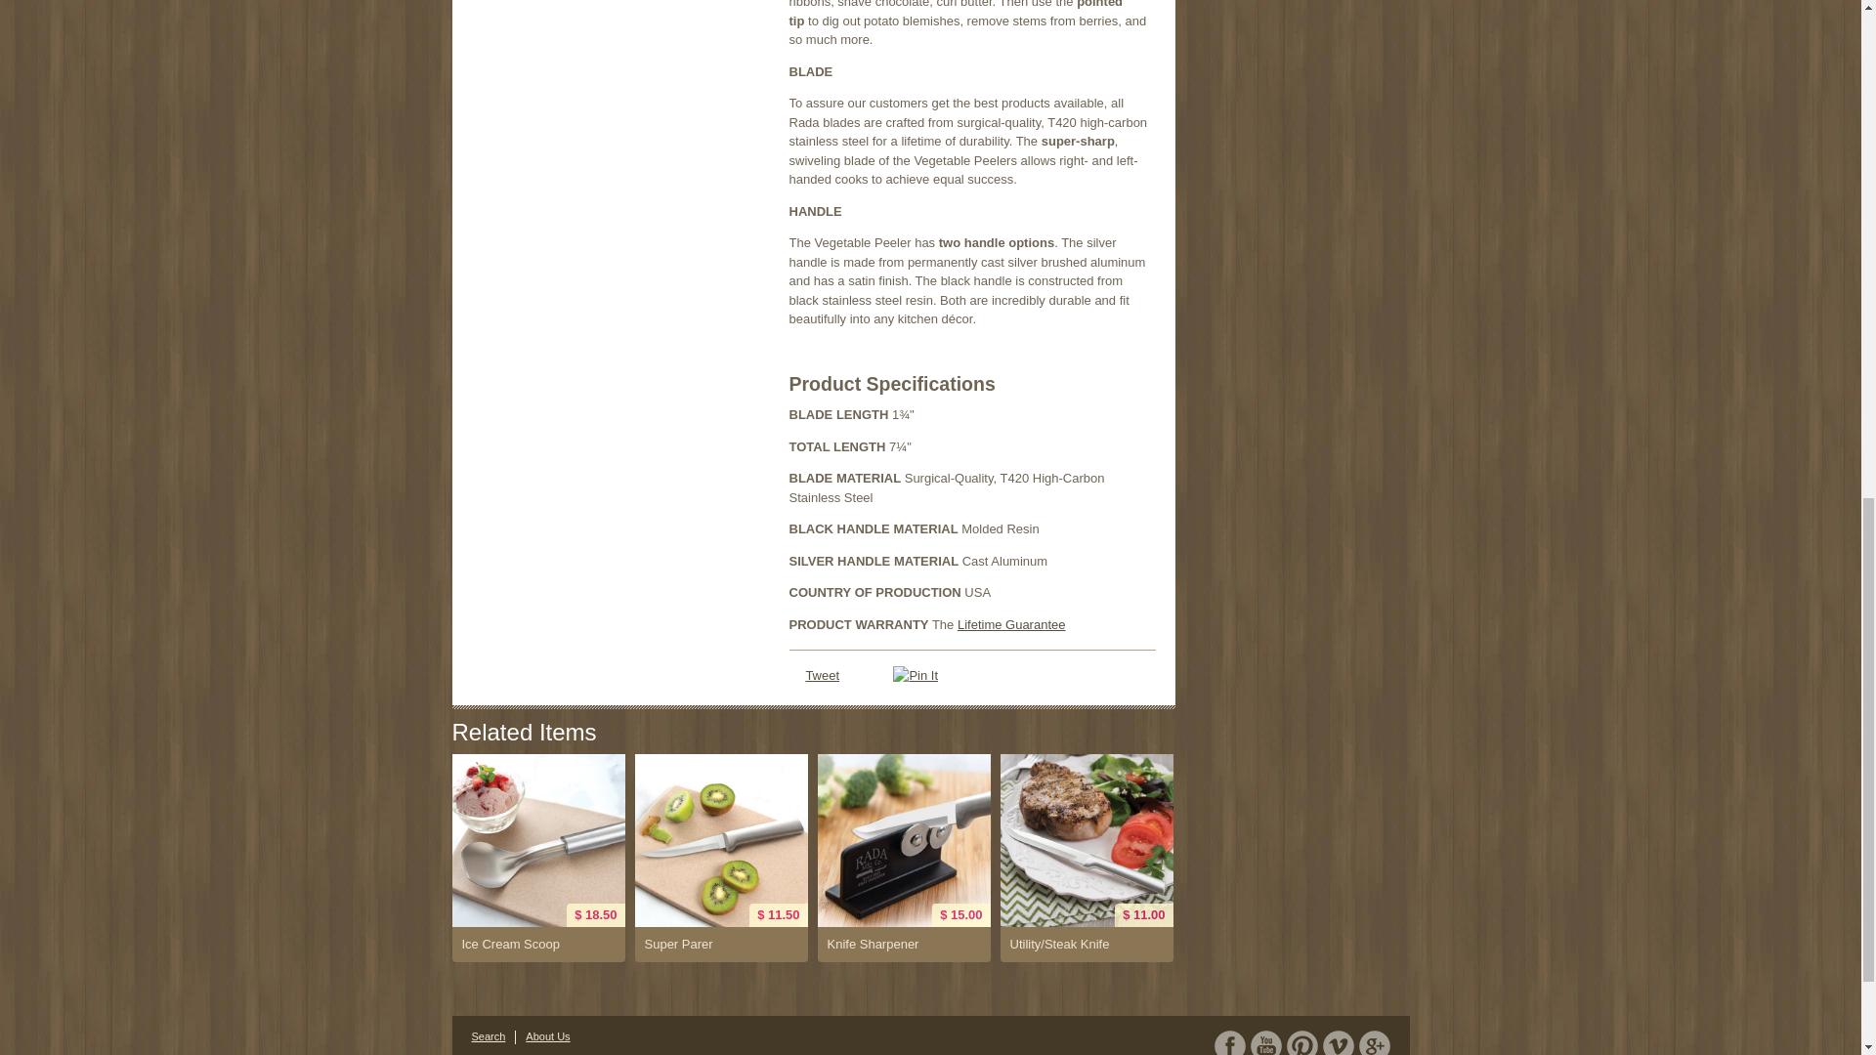 The image size is (1876, 1055). Describe the element at coordinates (1339, 1043) in the screenshot. I see `Hillbilly Goodies on Vimeo` at that location.